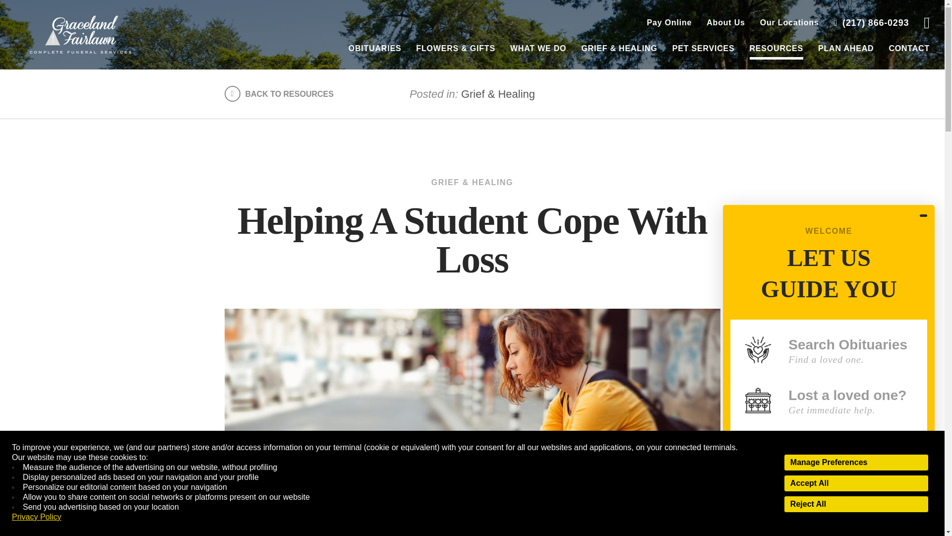  Describe the element at coordinates (538, 48) in the screenshot. I see `WHAT WE DO` at that location.